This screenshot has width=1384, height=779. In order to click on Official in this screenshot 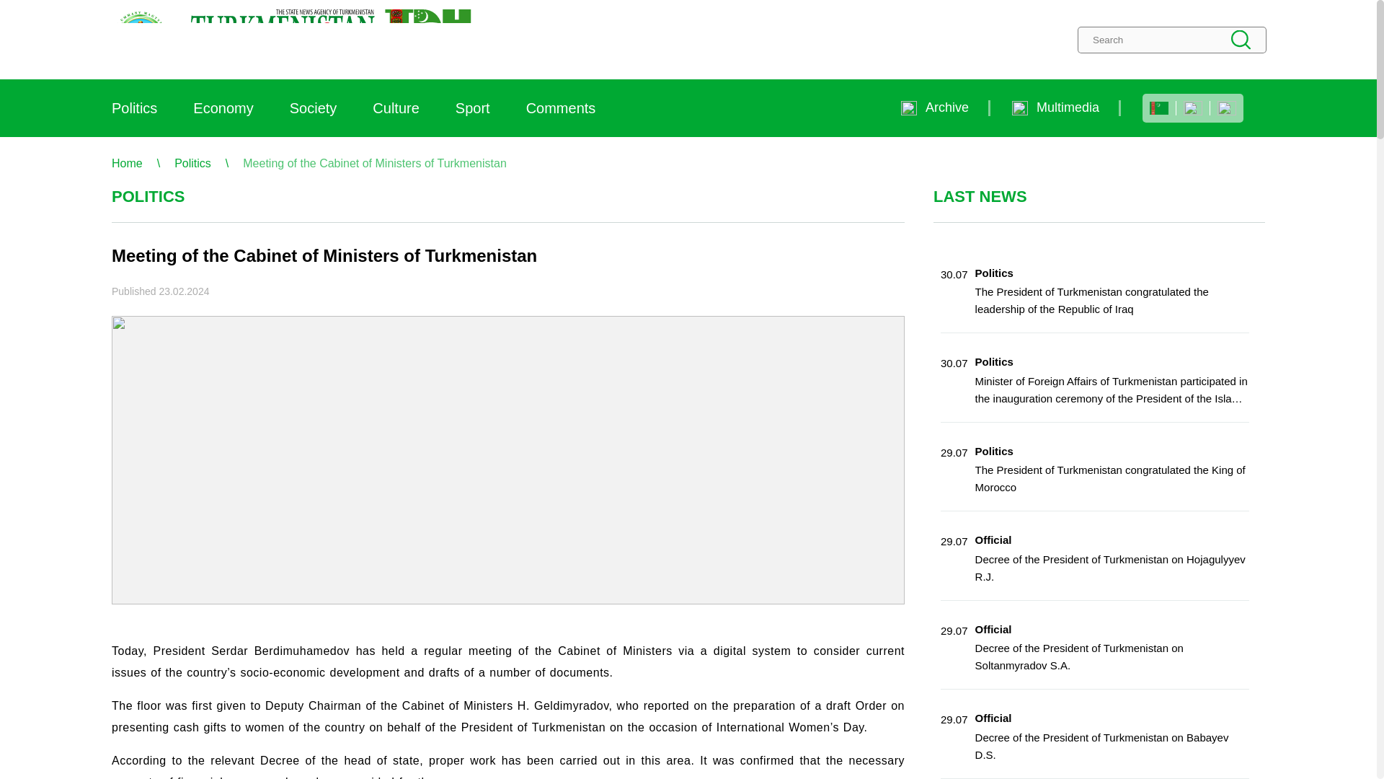, I will do `click(993, 540)`.